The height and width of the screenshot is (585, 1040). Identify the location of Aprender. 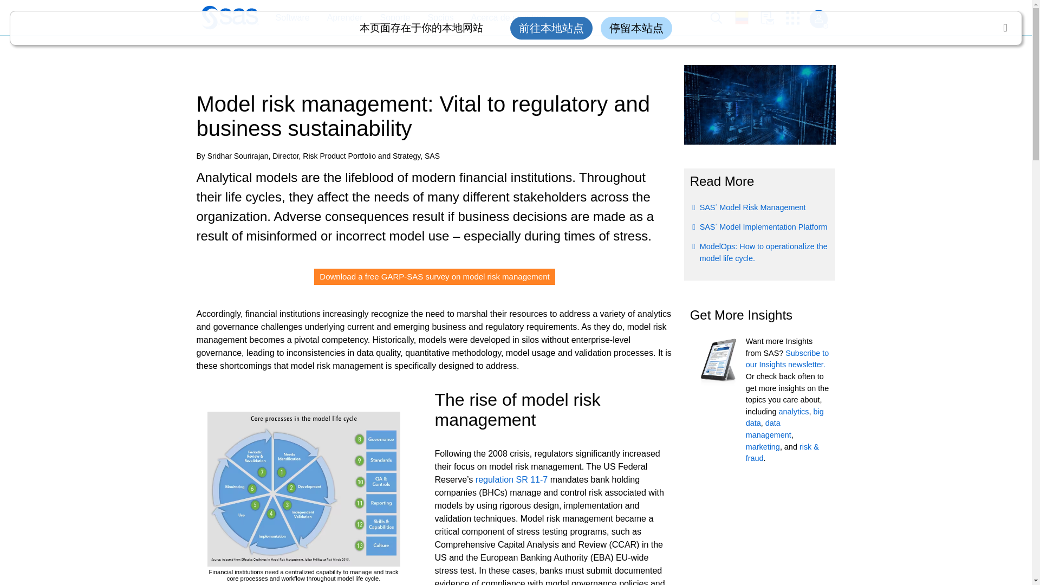
(344, 18).